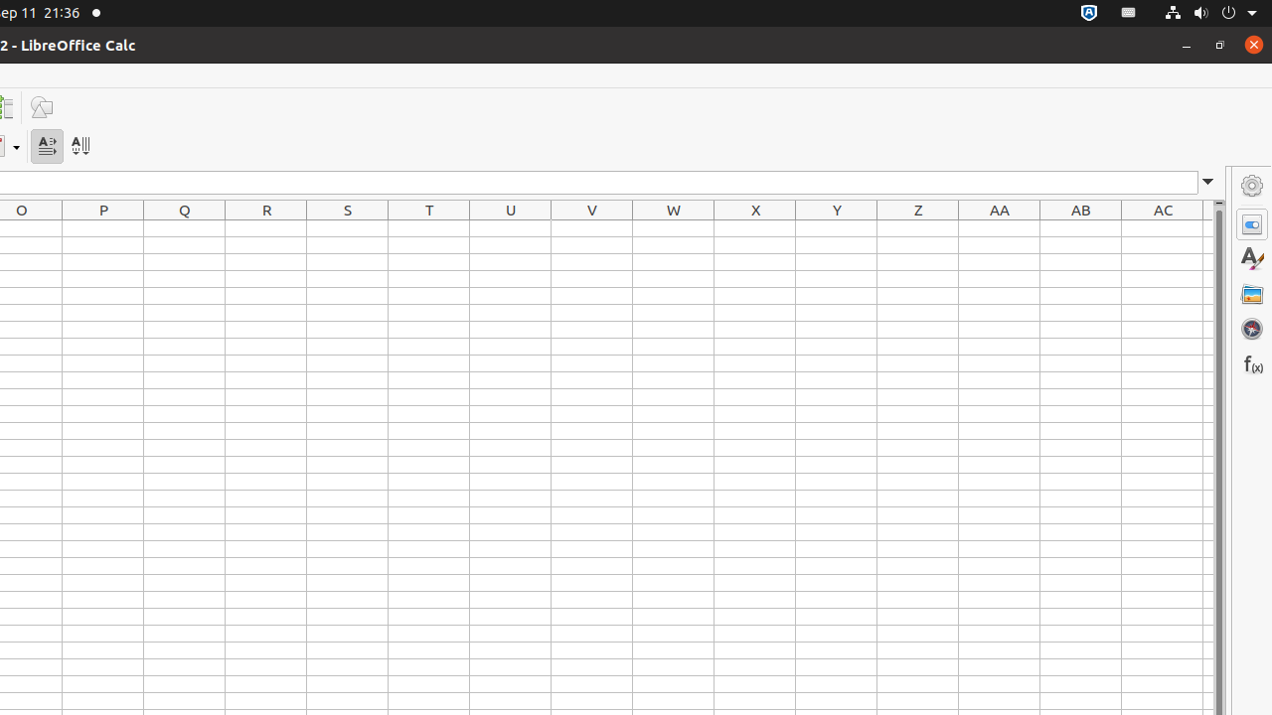 The height and width of the screenshot is (715, 1272). I want to click on AA1, so click(1000, 228).